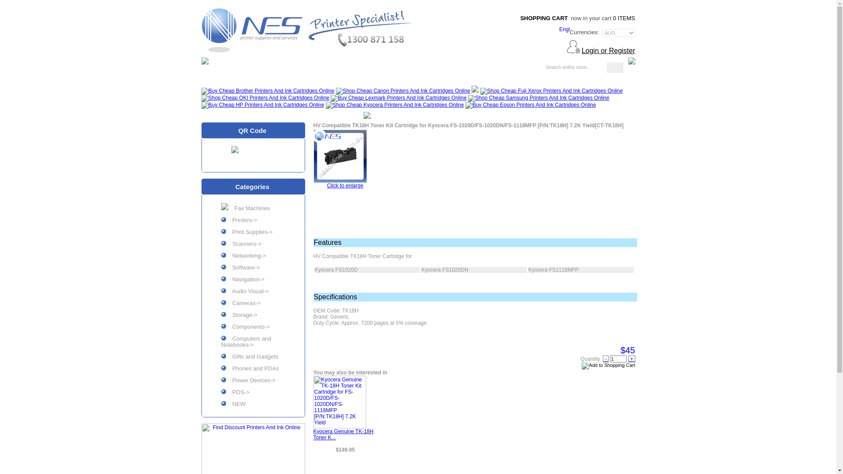 The width and height of the screenshot is (843, 474). Describe the element at coordinates (565, 30) in the screenshot. I see ` English ` at that location.